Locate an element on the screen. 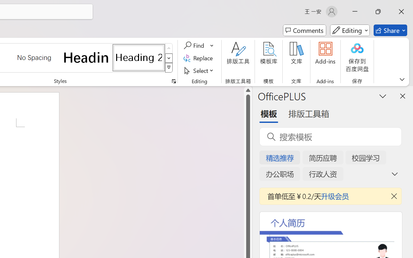 This screenshot has height=258, width=413. Find is located at coordinates (199, 45).